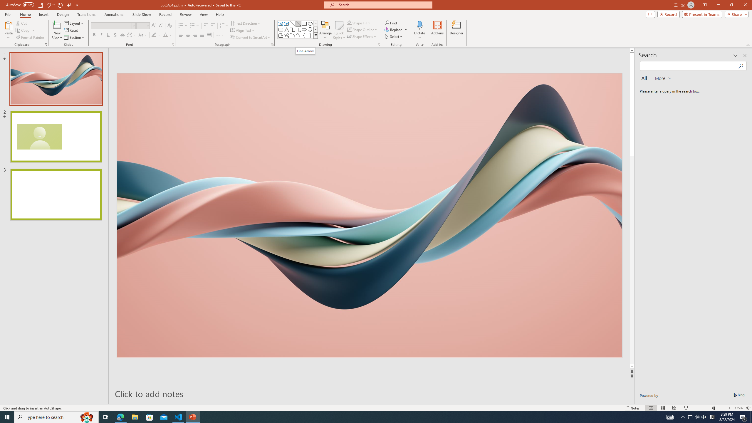  I want to click on Align Left, so click(181, 35).